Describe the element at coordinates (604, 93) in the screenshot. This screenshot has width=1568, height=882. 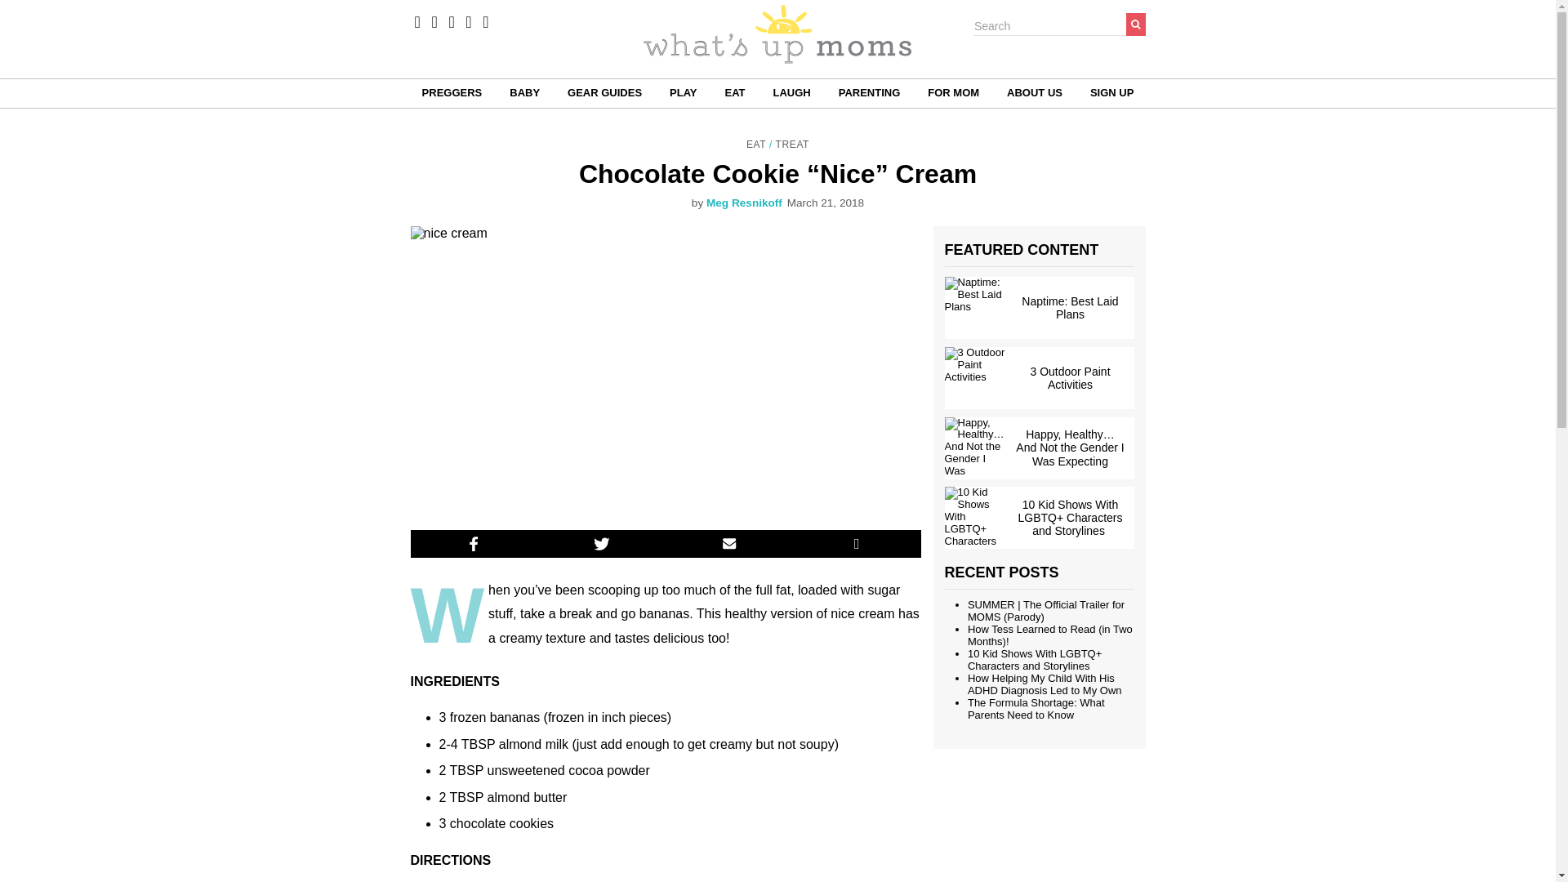
I see `GEAR GUIDES` at that location.